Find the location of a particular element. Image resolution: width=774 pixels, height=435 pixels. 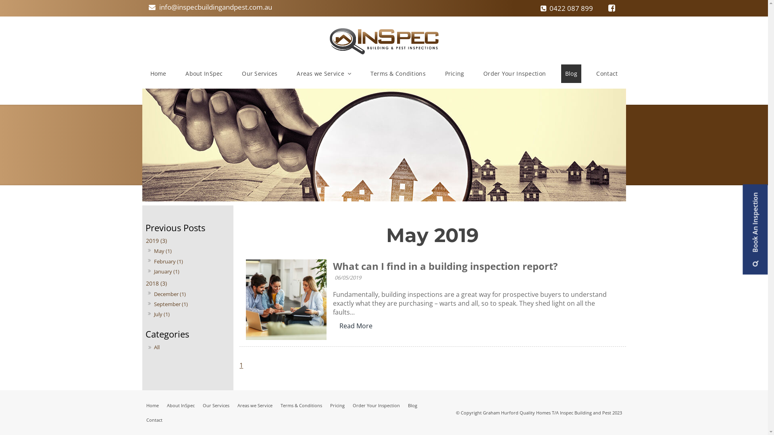

January (1) is located at coordinates (166, 271).